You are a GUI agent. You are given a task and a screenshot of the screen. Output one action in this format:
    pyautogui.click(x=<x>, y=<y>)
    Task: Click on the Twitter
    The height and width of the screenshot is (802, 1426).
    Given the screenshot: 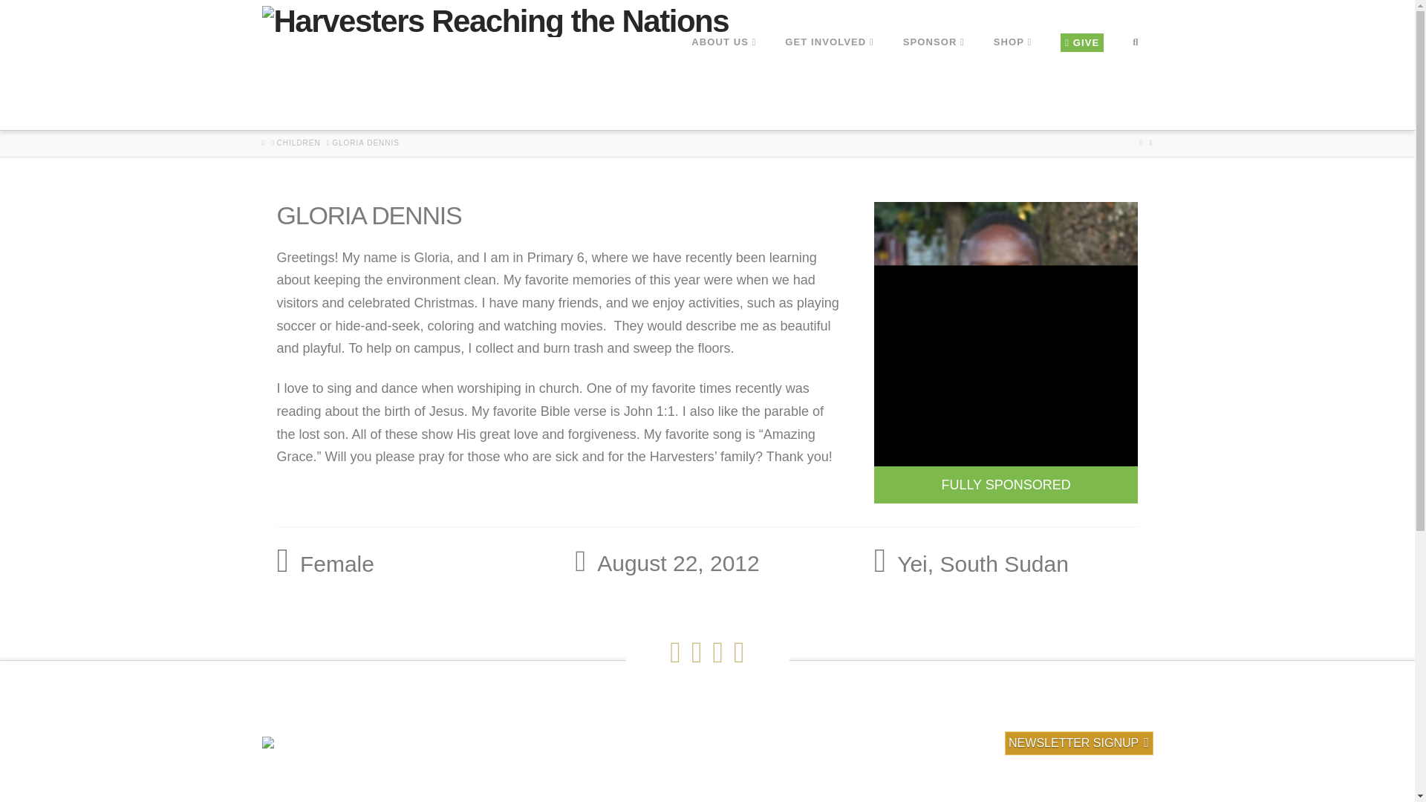 What is the action you would take?
    pyautogui.click(x=697, y=652)
    